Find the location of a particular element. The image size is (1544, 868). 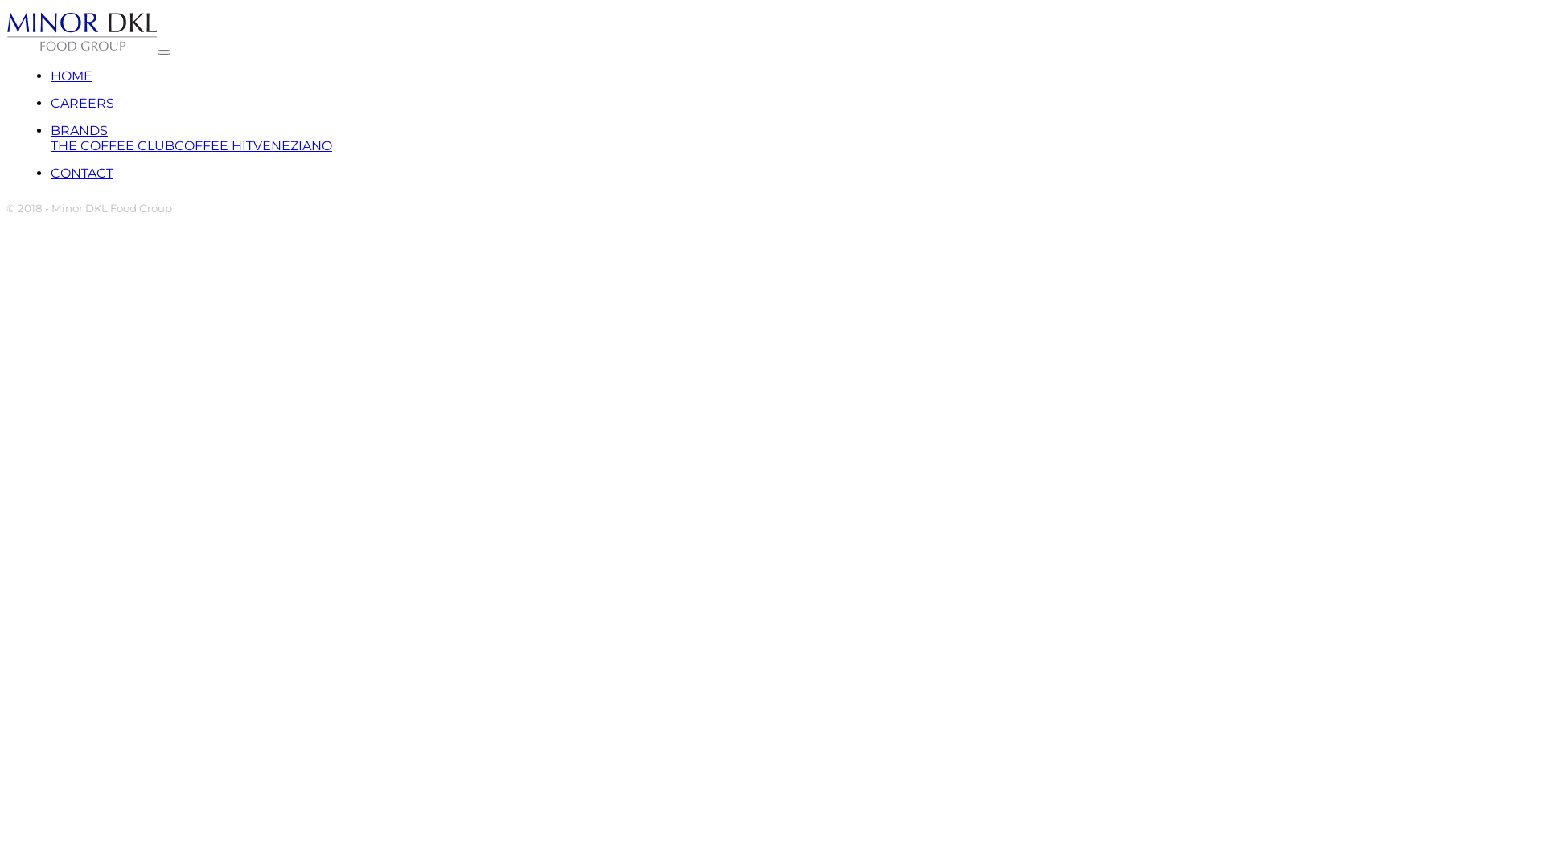

CAREERS is located at coordinates (82, 103).